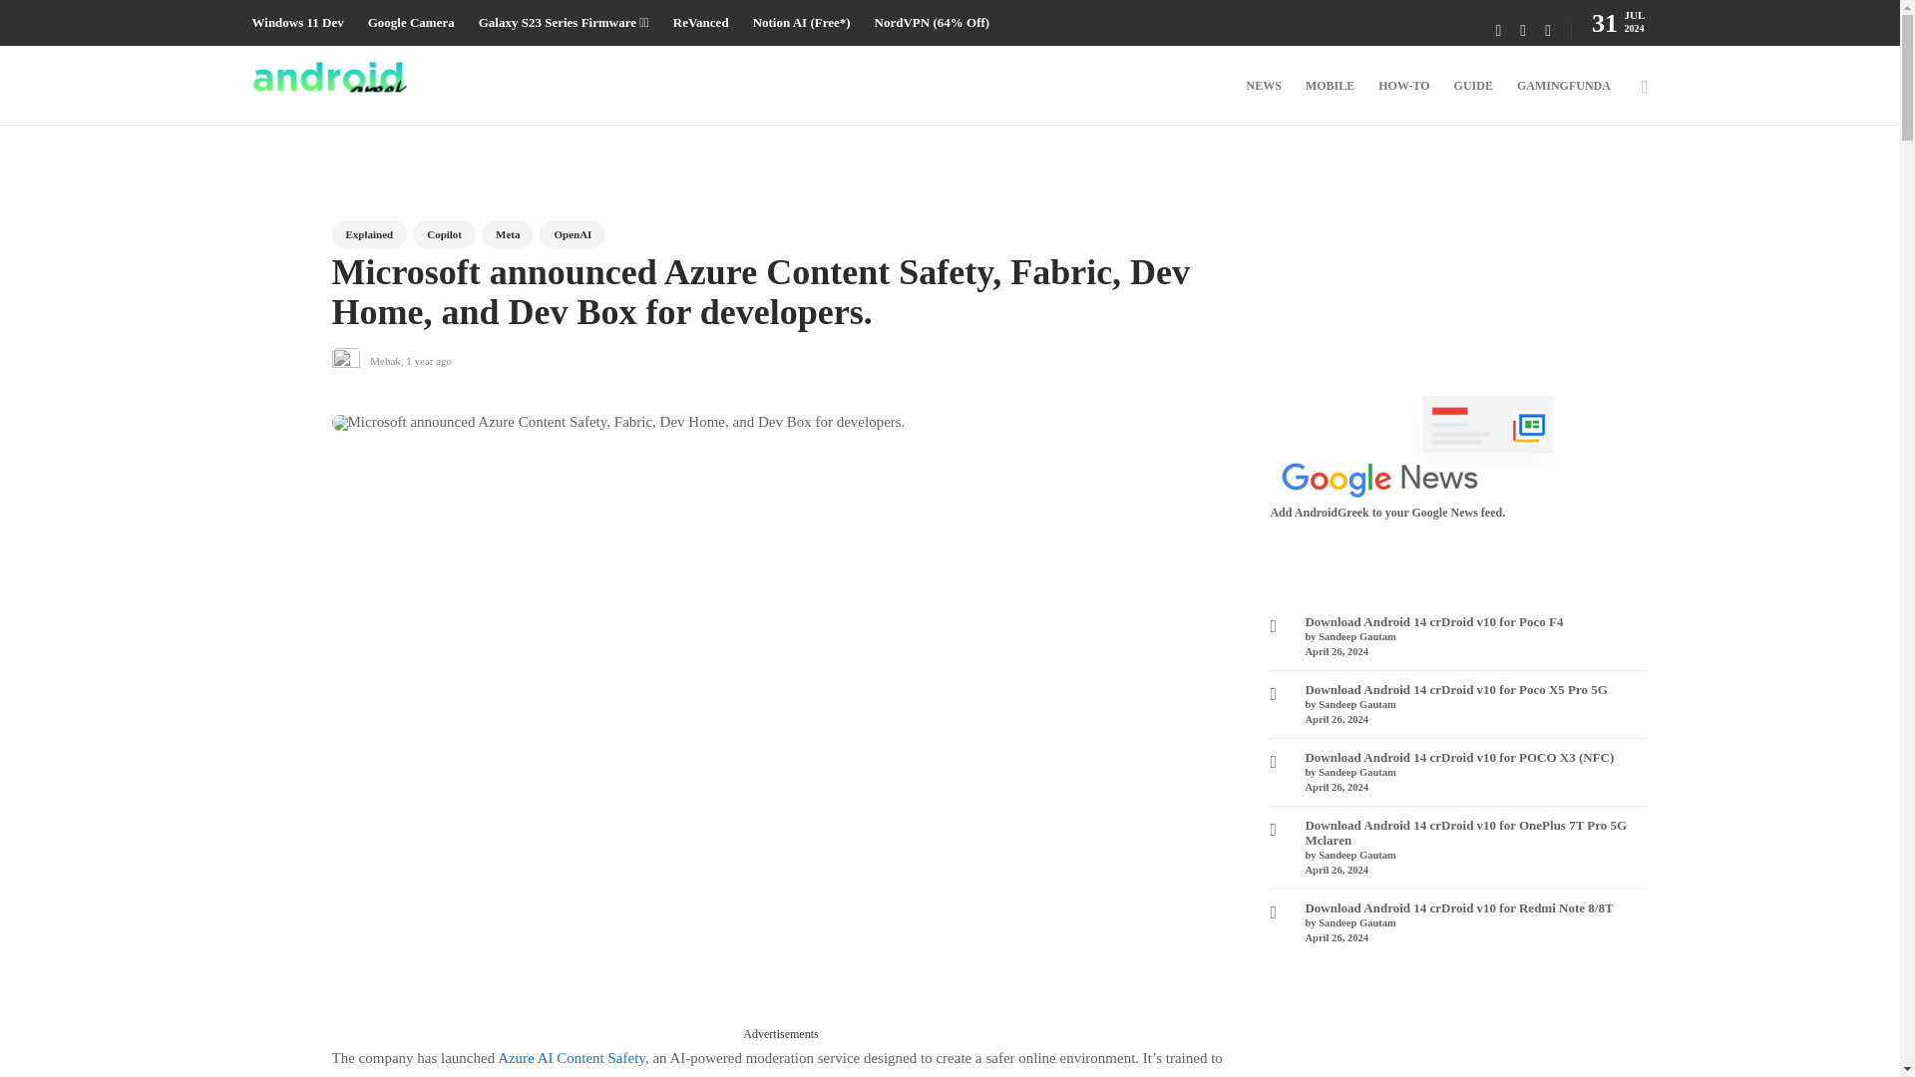 The height and width of the screenshot is (1077, 1915). I want to click on Meta, so click(508, 234).